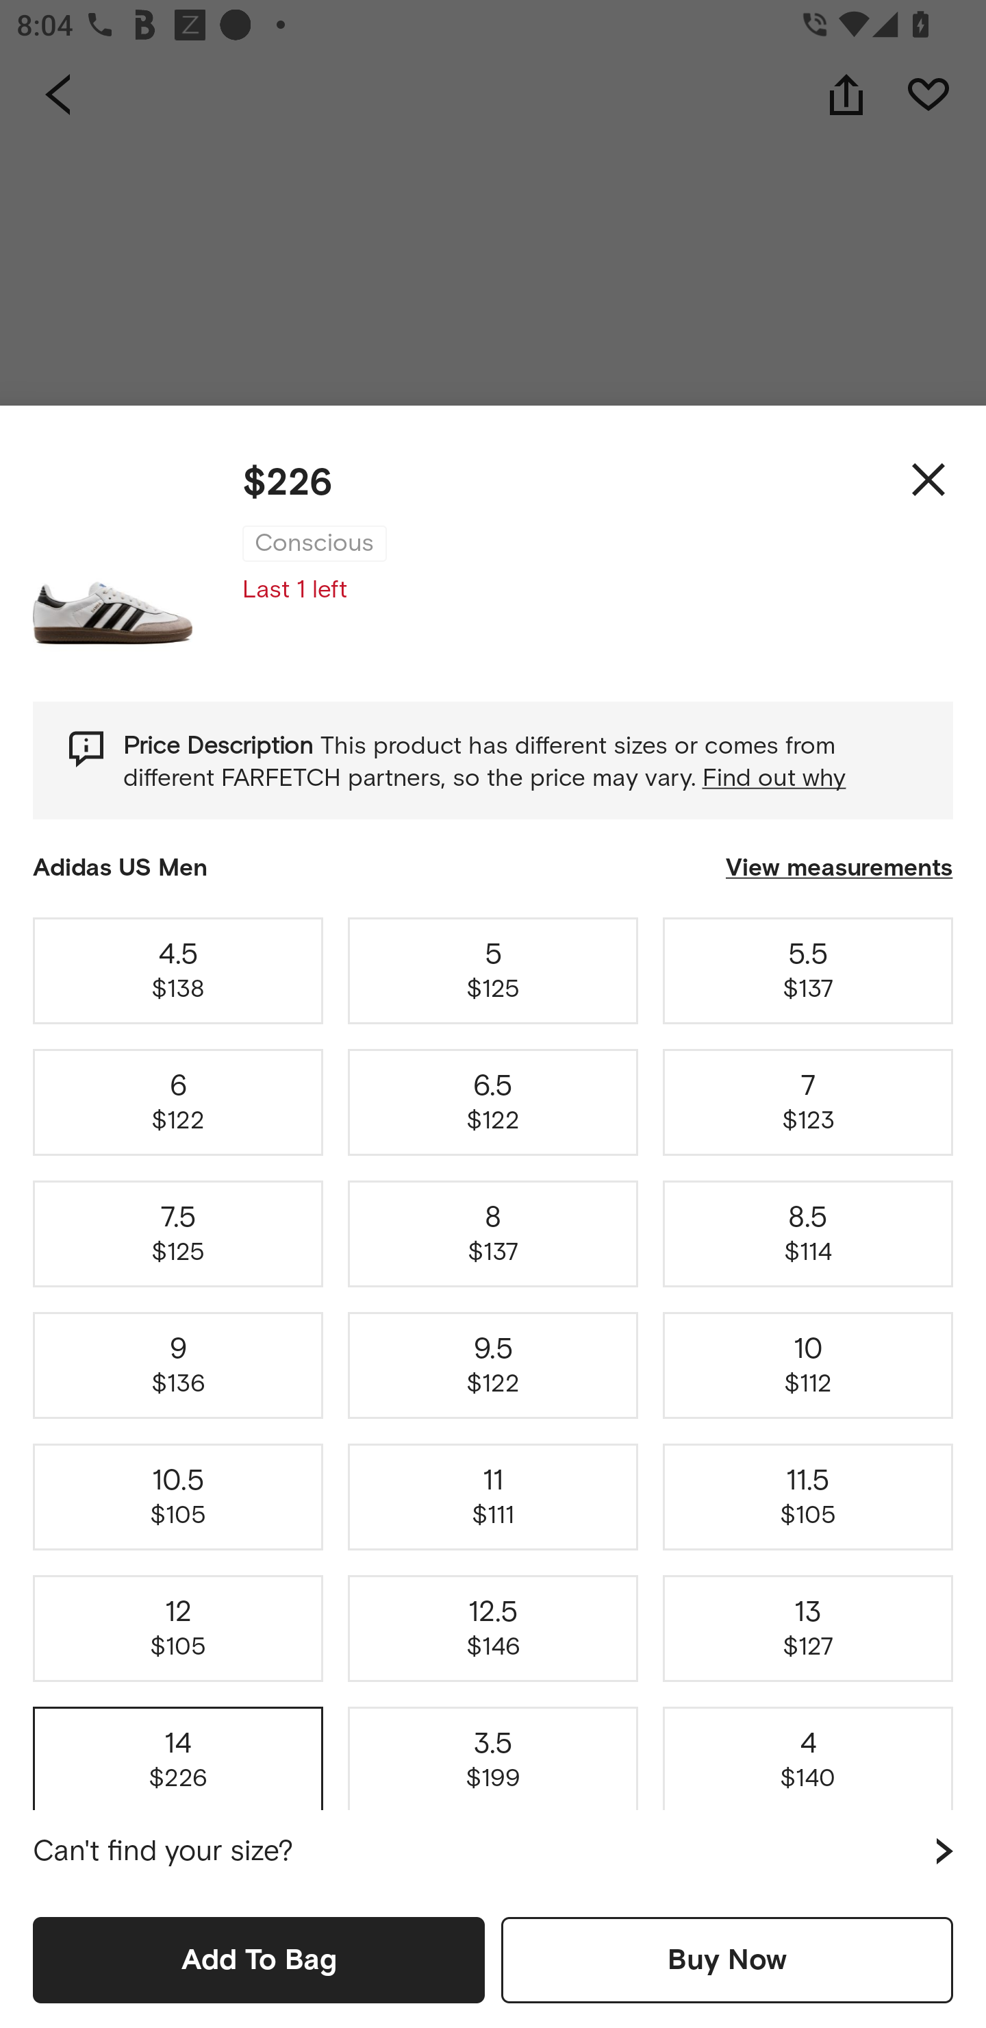 This screenshot has height=2028, width=986. What do you see at coordinates (808, 1628) in the screenshot?
I see `13 $127` at bounding box center [808, 1628].